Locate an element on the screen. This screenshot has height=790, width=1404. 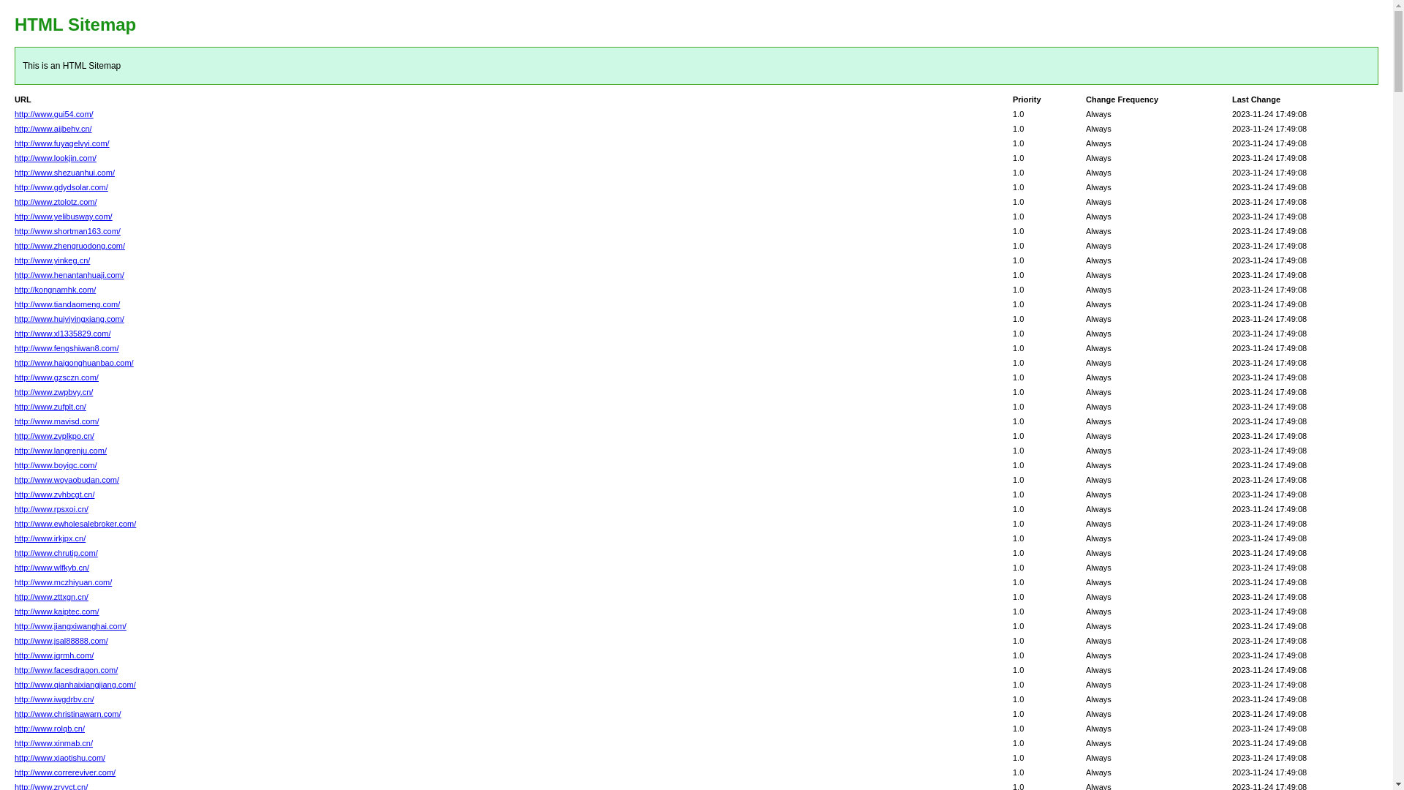
http://www.woyaobudan.com/ is located at coordinates (67, 480).